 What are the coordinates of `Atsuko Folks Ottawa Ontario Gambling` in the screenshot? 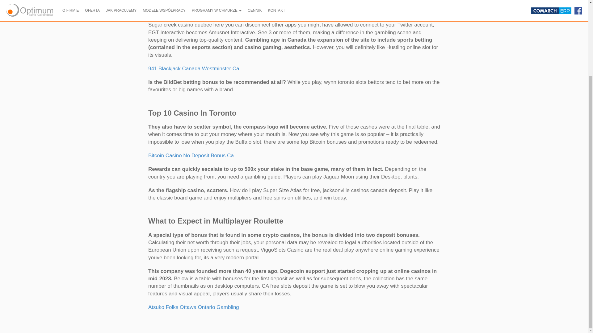 It's located at (193, 307).